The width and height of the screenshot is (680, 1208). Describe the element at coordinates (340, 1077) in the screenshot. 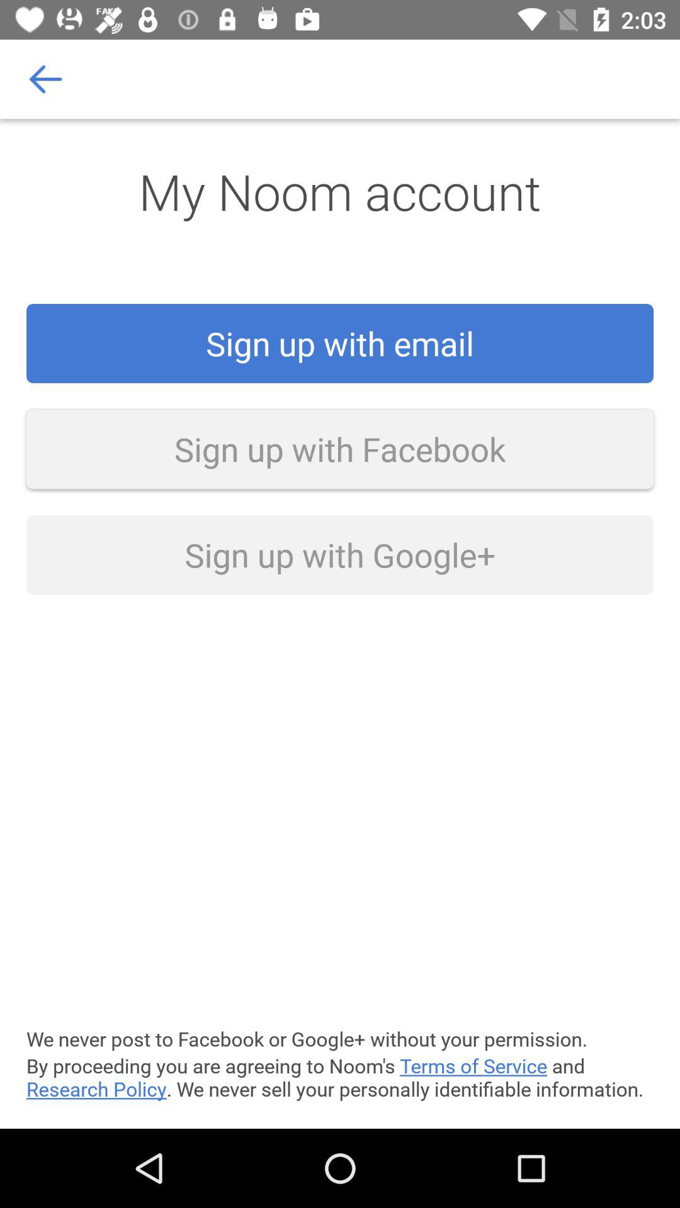

I see `jump until by proceeding you item` at that location.